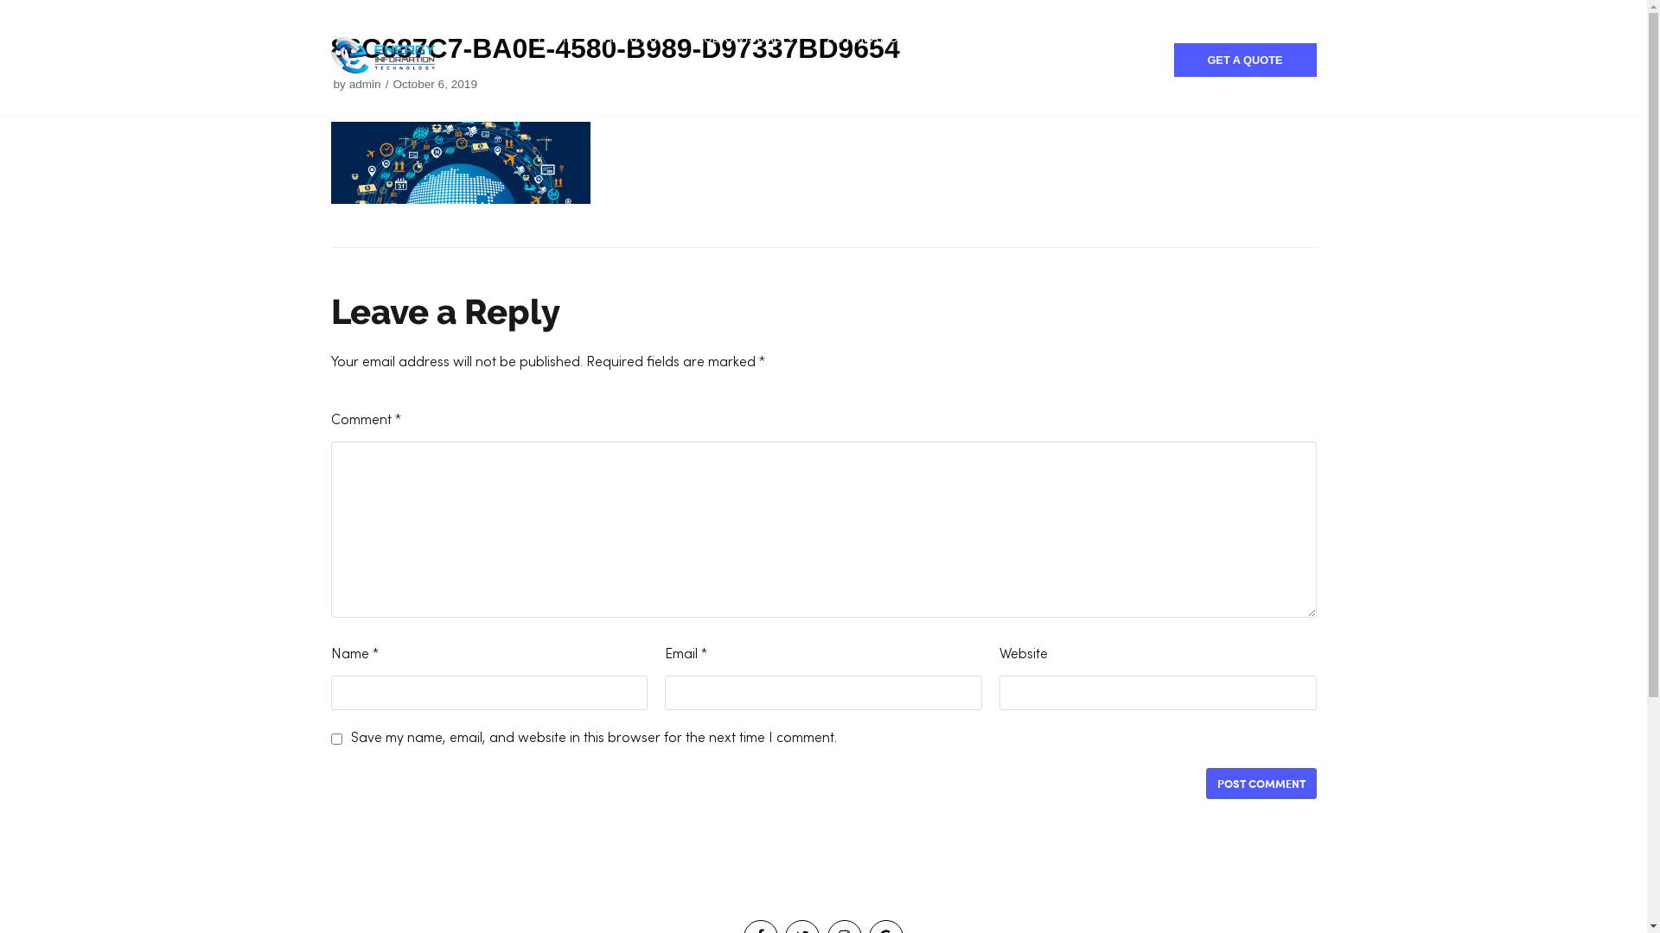  Describe the element at coordinates (17, 9) in the screenshot. I see `Skip to content` at that location.